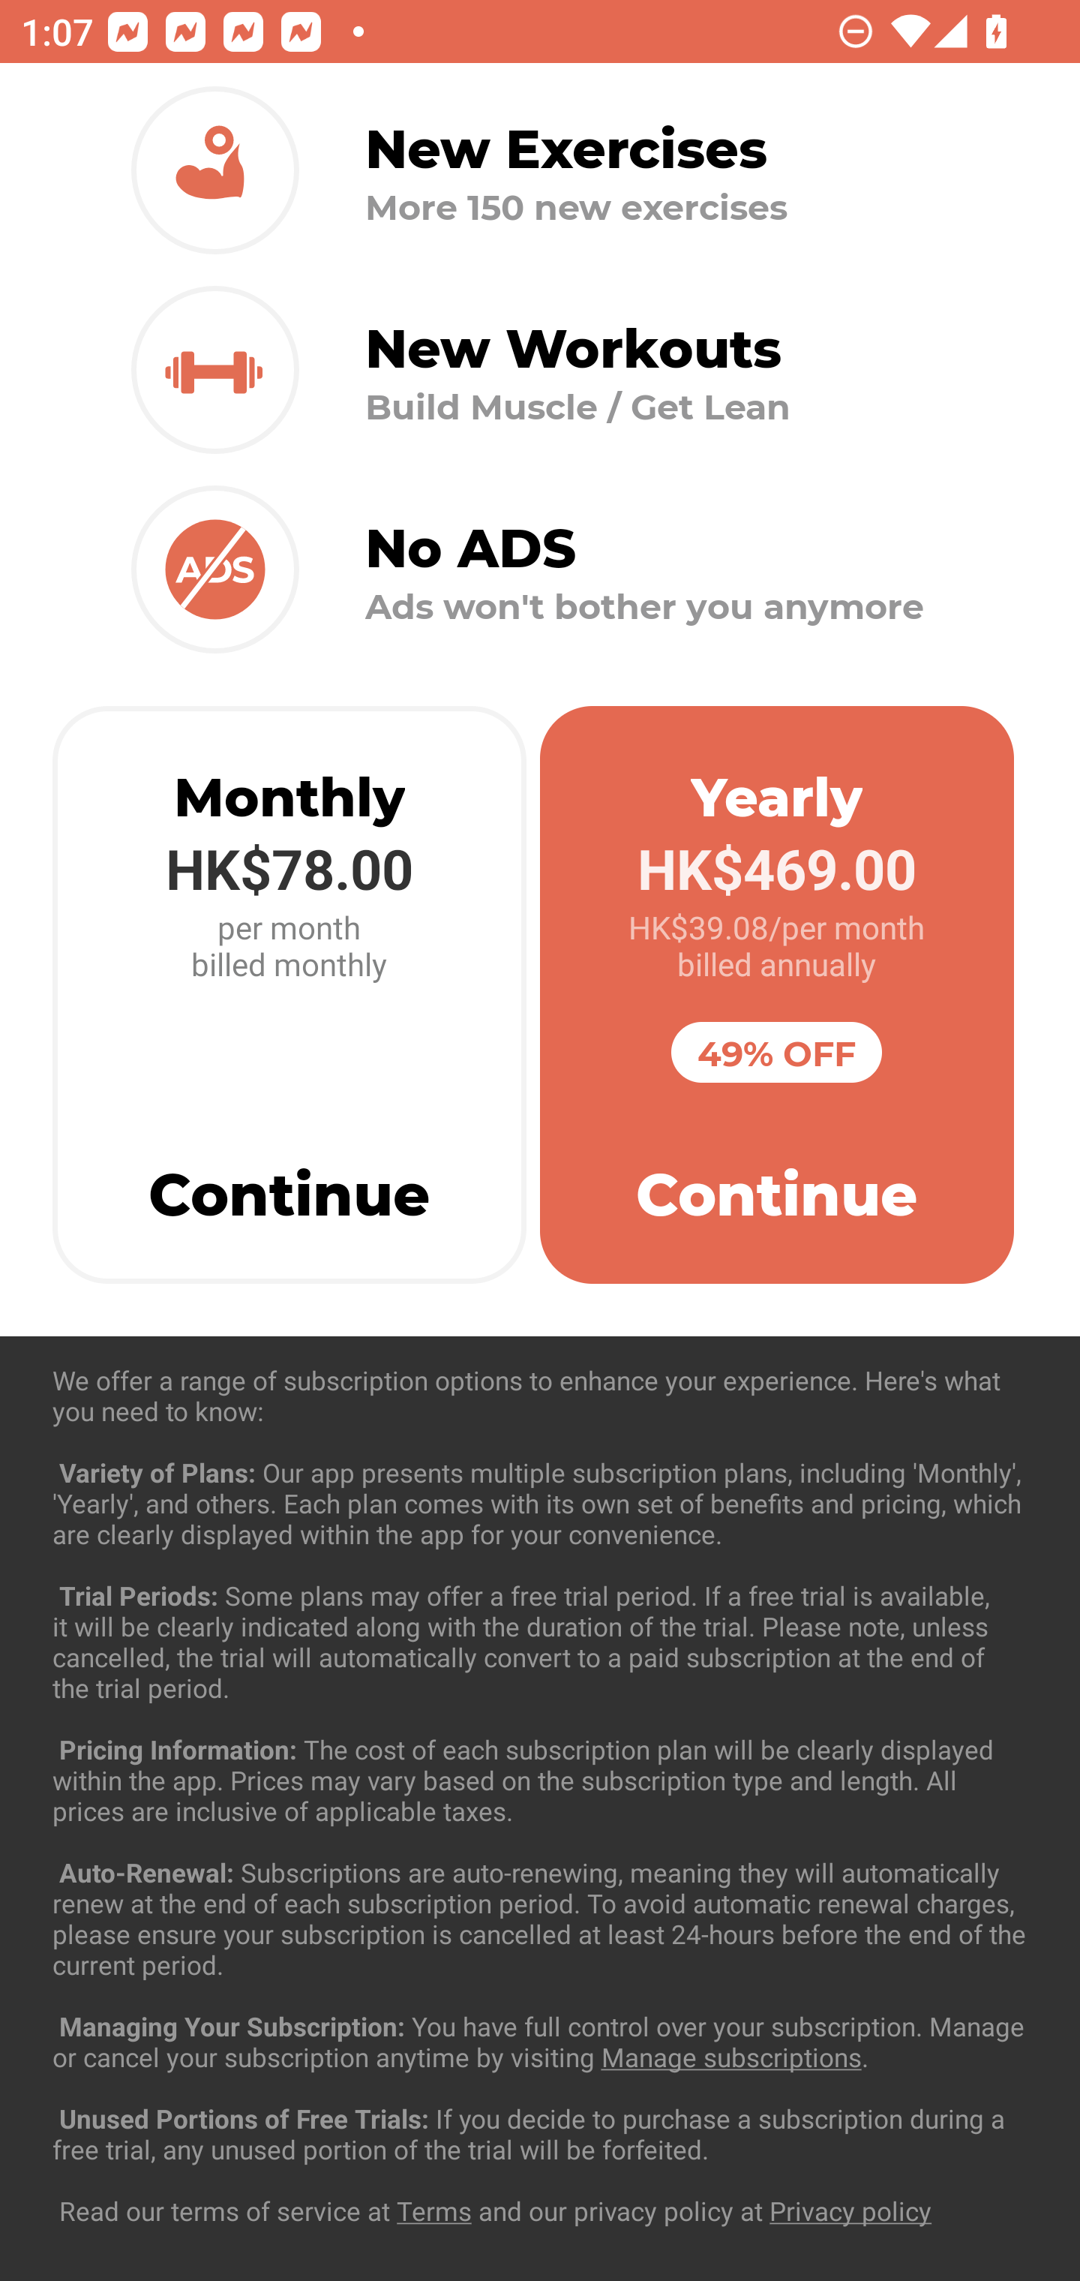 Image resolution: width=1080 pixels, height=2281 pixels. What do you see at coordinates (540, 1504) in the screenshot?
I see `Exercise Chest 37 exercises` at bounding box center [540, 1504].